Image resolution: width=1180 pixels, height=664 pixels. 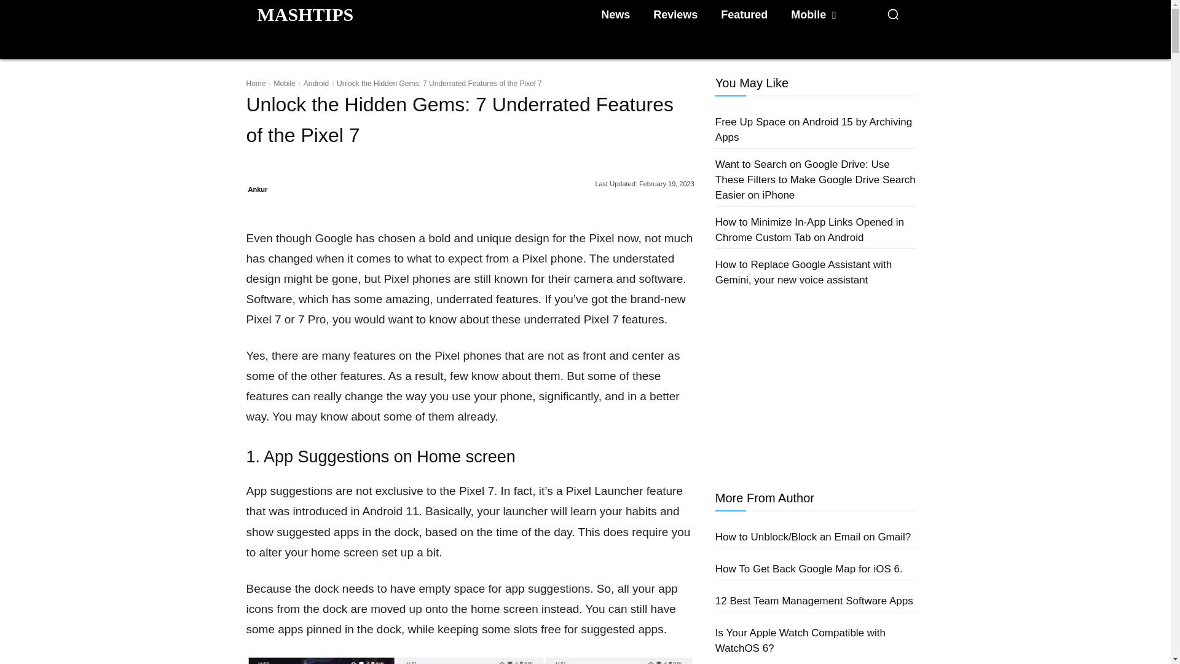 What do you see at coordinates (284, 83) in the screenshot?
I see `Mobile` at bounding box center [284, 83].